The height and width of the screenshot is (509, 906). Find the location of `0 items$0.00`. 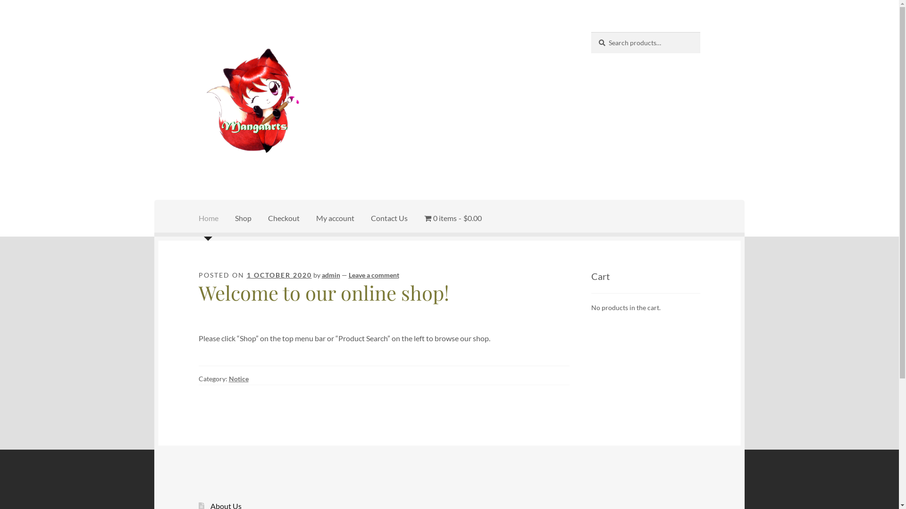

0 items$0.00 is located at coordinates (453, 218).